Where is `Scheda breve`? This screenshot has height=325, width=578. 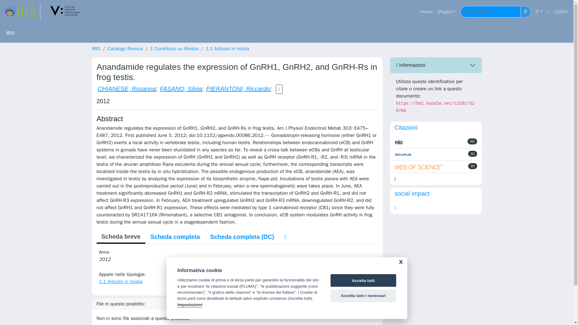
Scheda breve is located at coordinates (120, 237).